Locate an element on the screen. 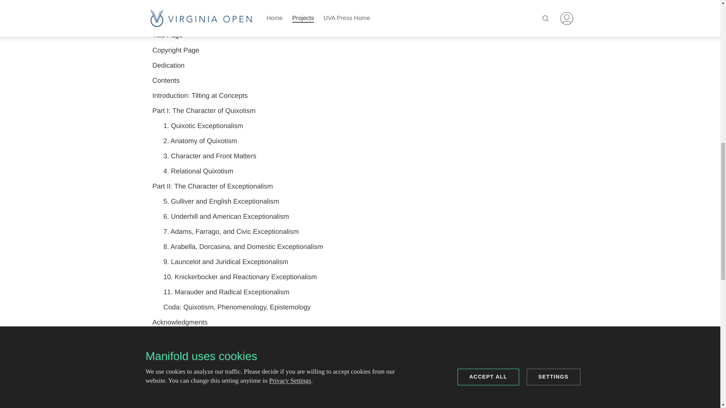  Part II: The Character of Exceptionalism is located at coordinates (360, 187).